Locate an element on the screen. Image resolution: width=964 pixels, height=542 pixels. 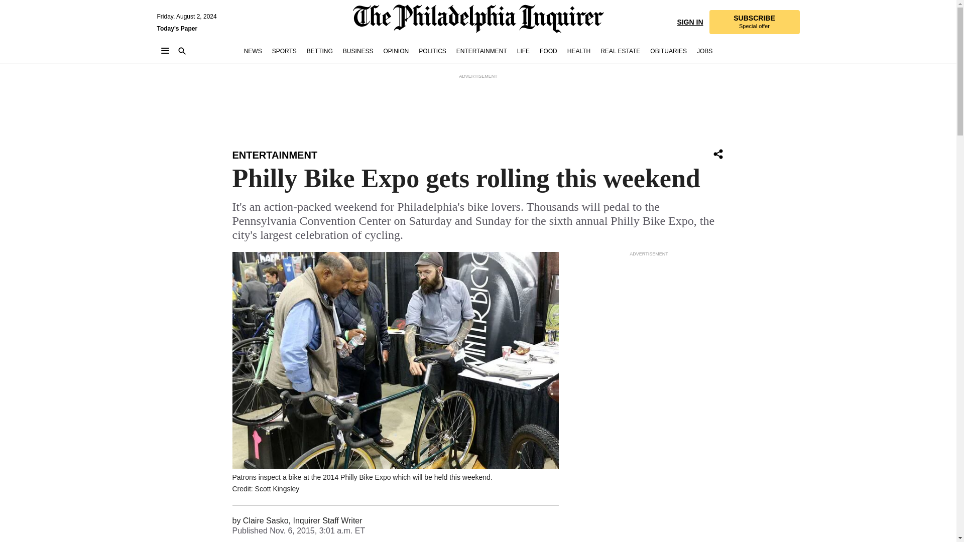
FOOD is located at coordinates (548, 51).